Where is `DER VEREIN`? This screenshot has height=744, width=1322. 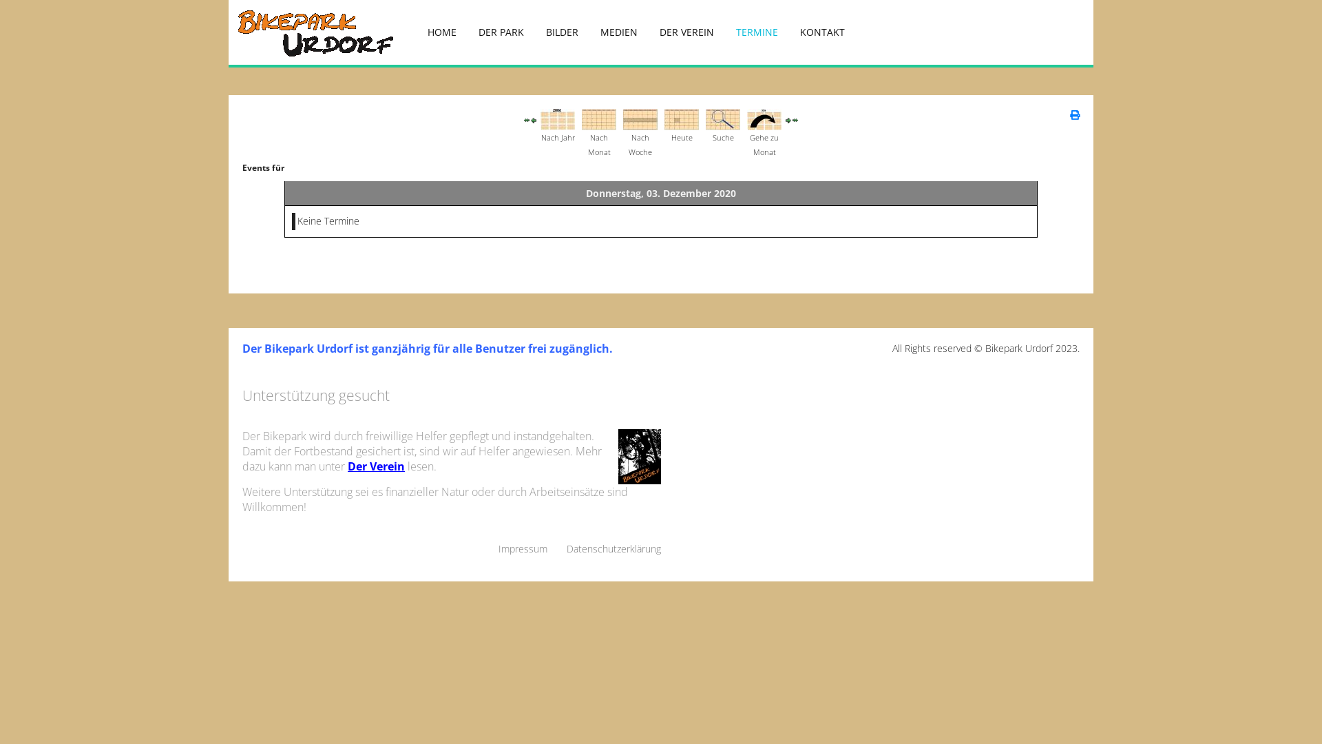
DER VEREIN is located at coordinates (687, 32).